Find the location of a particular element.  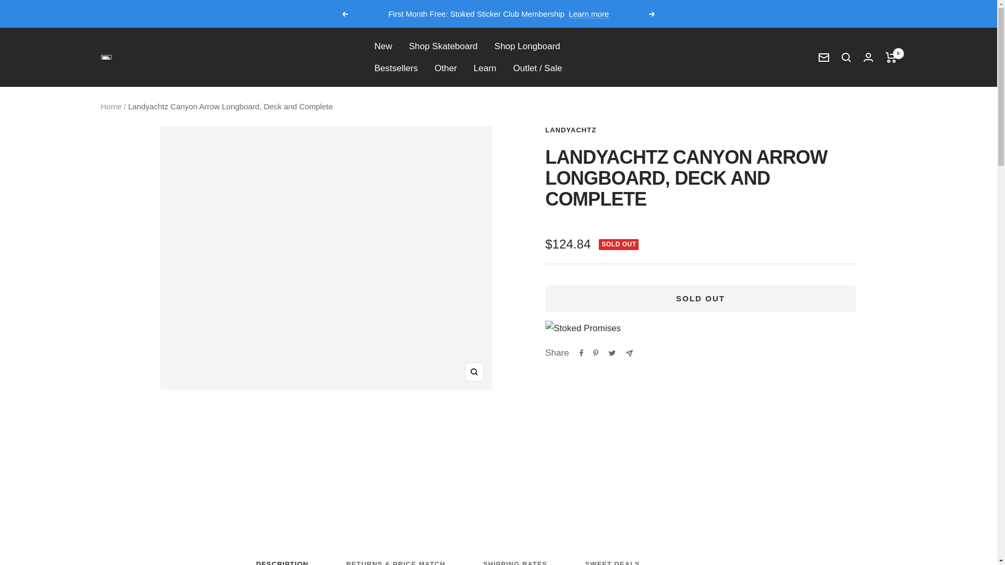

Learn is located at coordinates (485, 68).